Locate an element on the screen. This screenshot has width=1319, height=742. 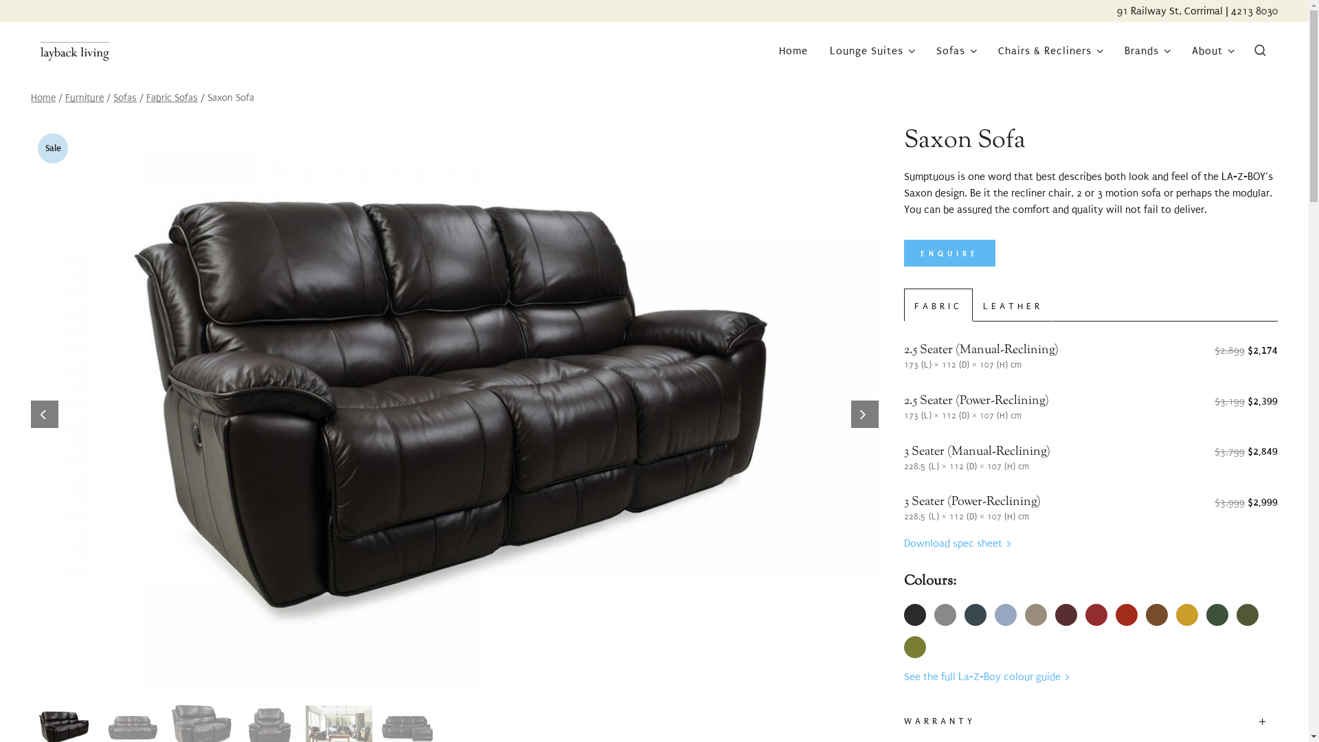
Furniture is located at coordinates (84, 98).